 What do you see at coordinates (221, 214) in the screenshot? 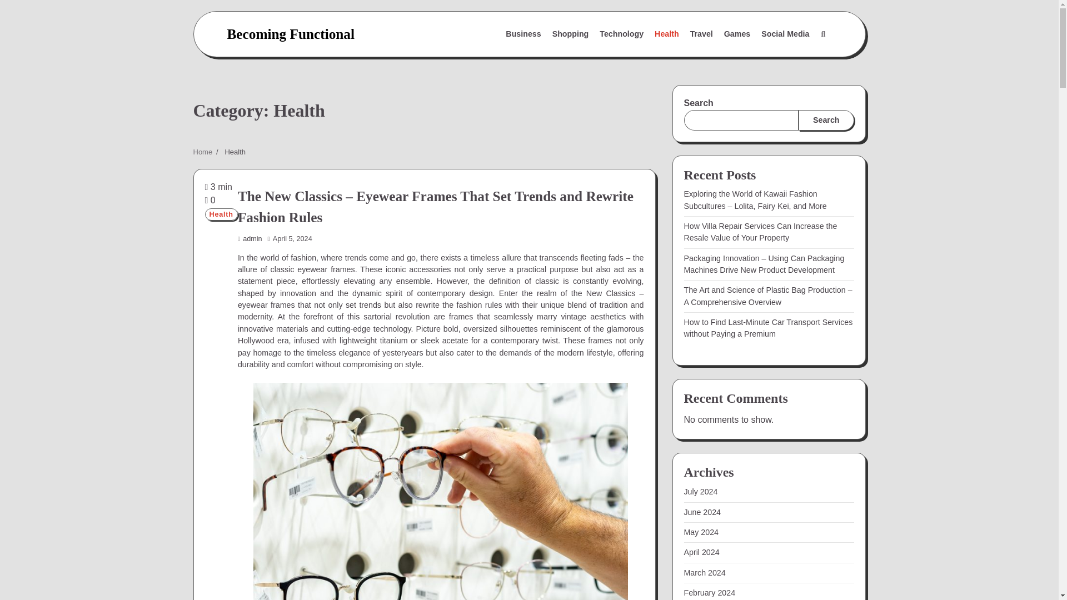
I see `Health` at bounding box center [221, 214].